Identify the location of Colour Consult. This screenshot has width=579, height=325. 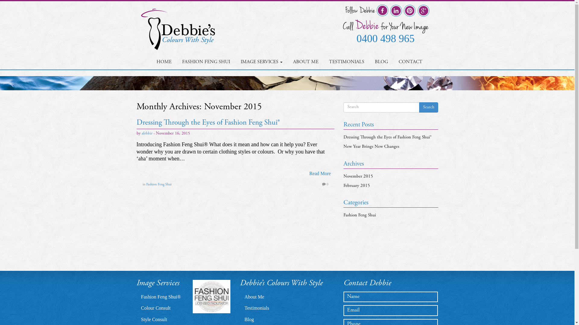
(156, 308).